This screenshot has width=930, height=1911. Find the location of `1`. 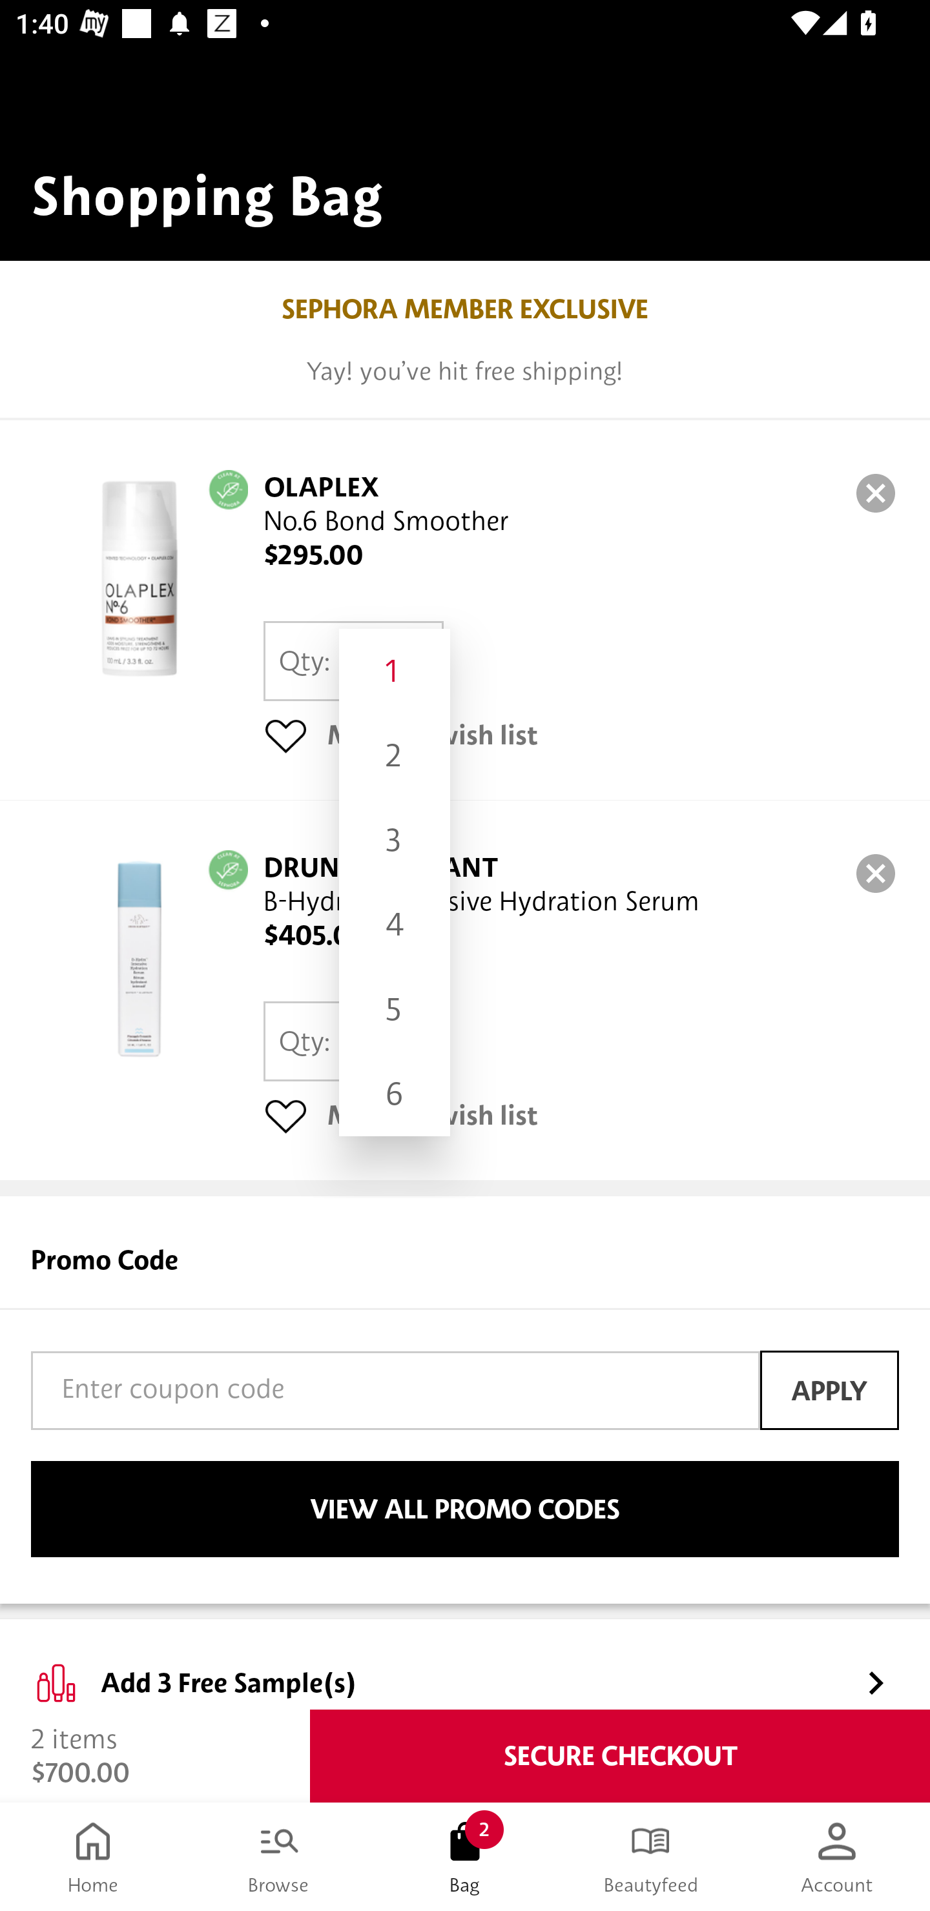

1 is located at coordinates (394, 670).